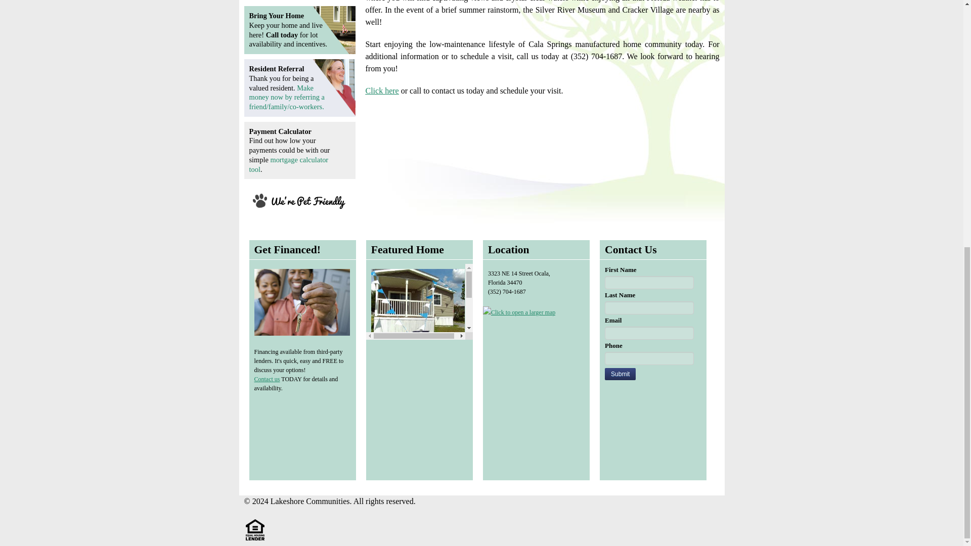 This screenshot has height=546, width=971. Describe the element at coordinates (288, 164) in the screenshot. I see `mortgage calculator tool` at that location.